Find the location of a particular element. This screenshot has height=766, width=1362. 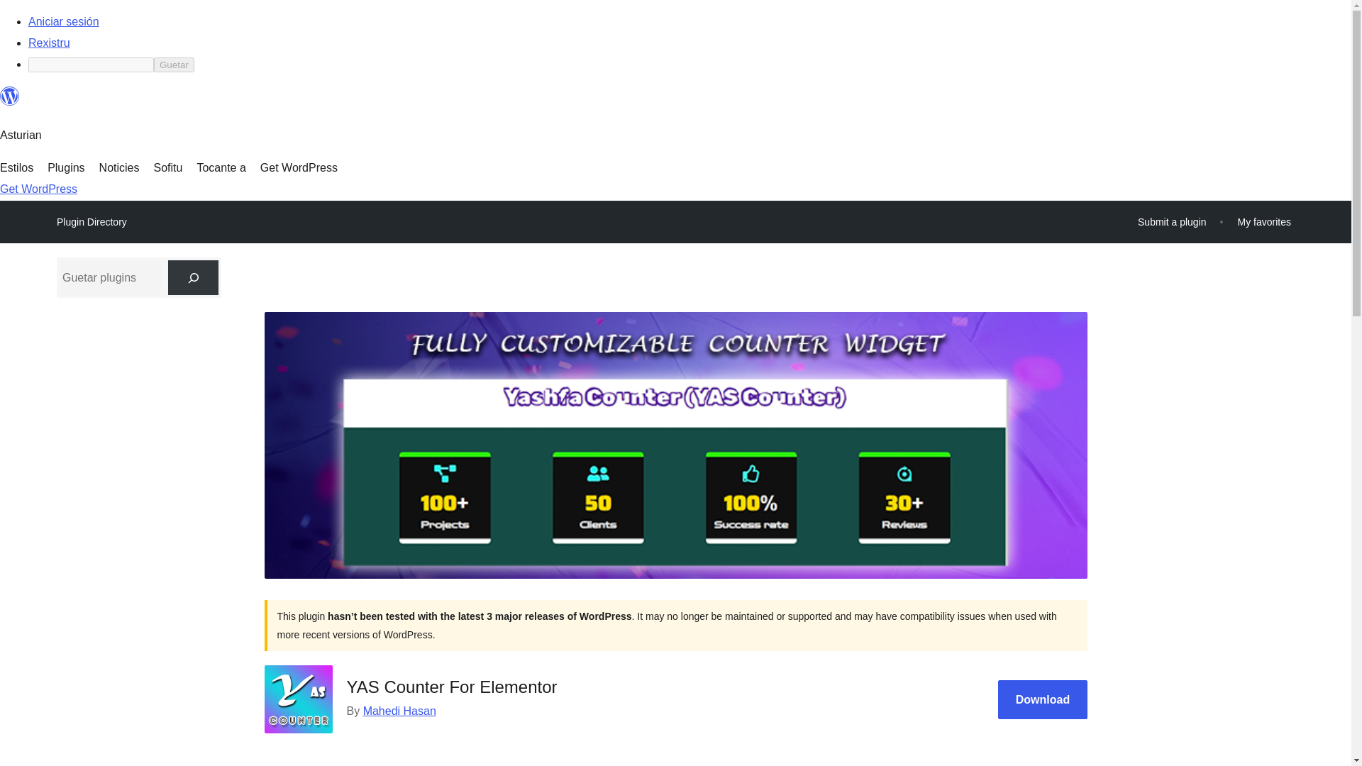

Guetar is located at coordinates (174, 65).